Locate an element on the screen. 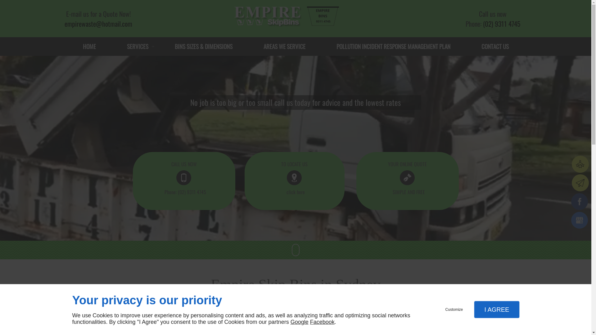 The width and height of the screenshot is (596, 335). Facebook is located at coordinates (322, 322).